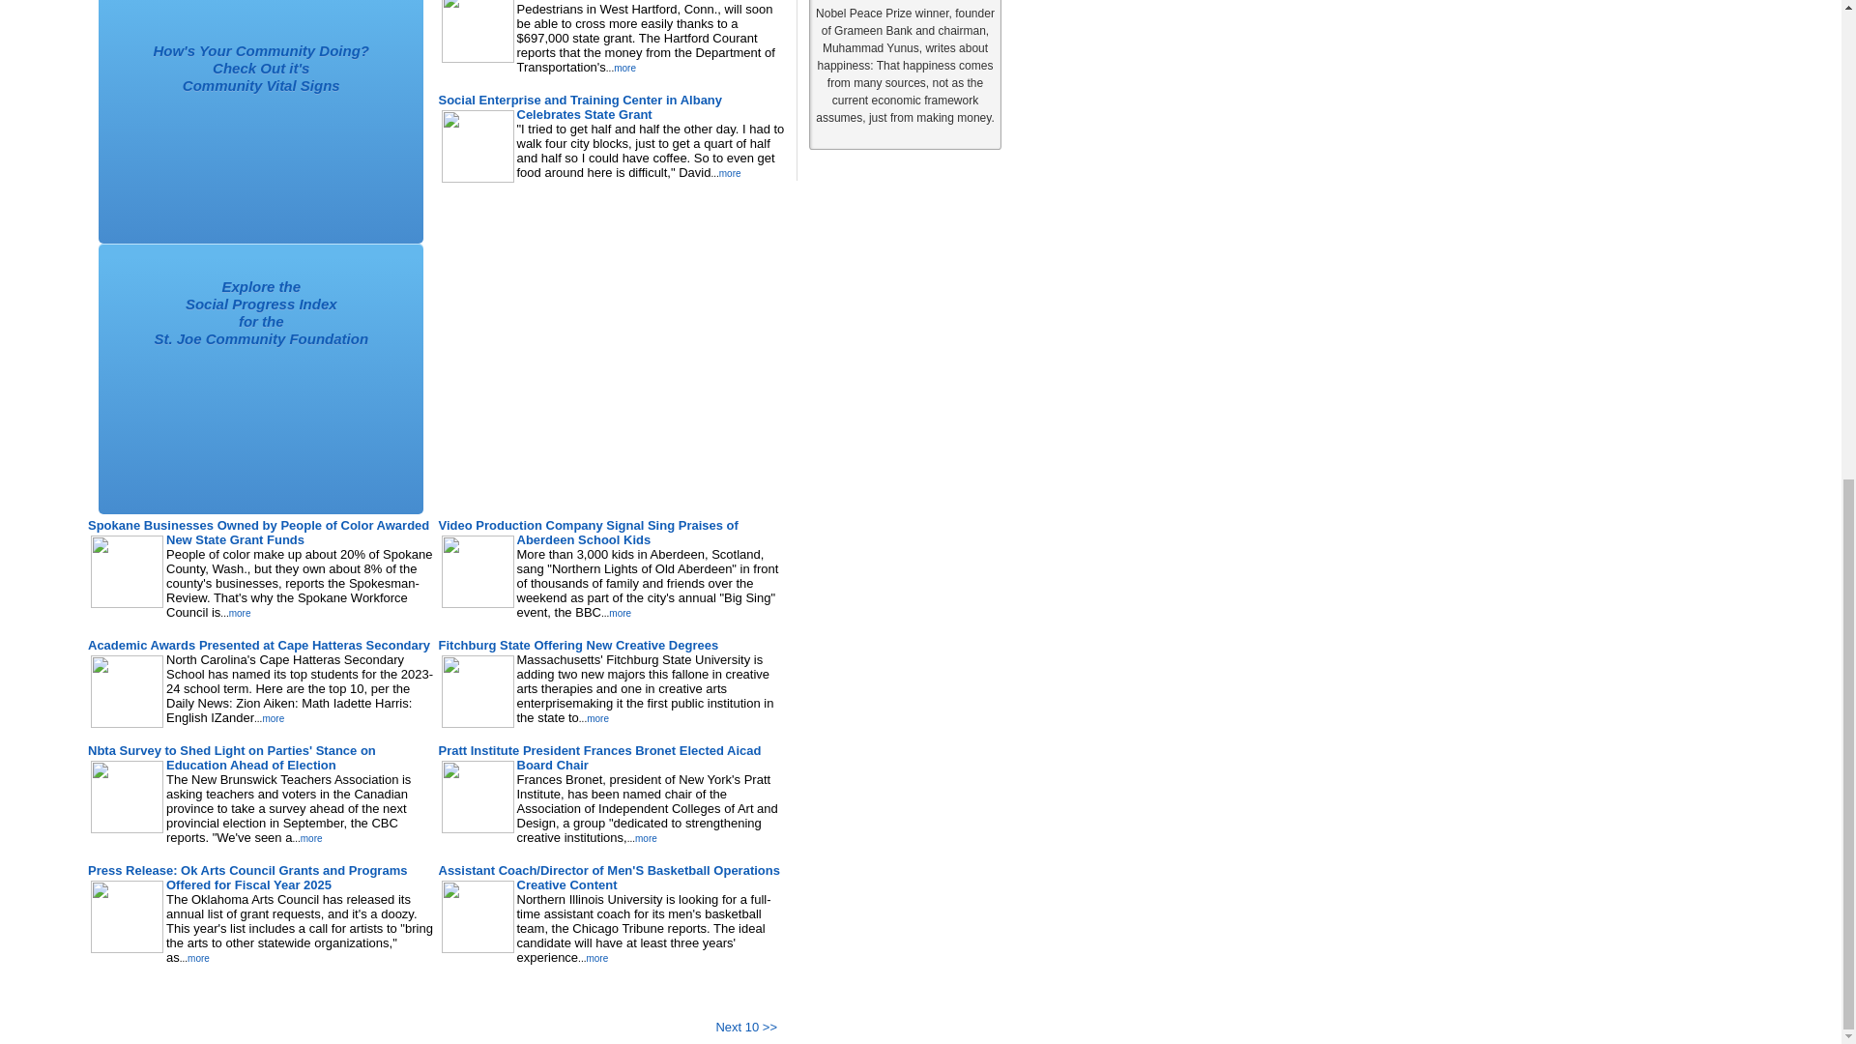 The width and height of the screenshot is (1856, 1044). I want to click on more, so click(240, 613).